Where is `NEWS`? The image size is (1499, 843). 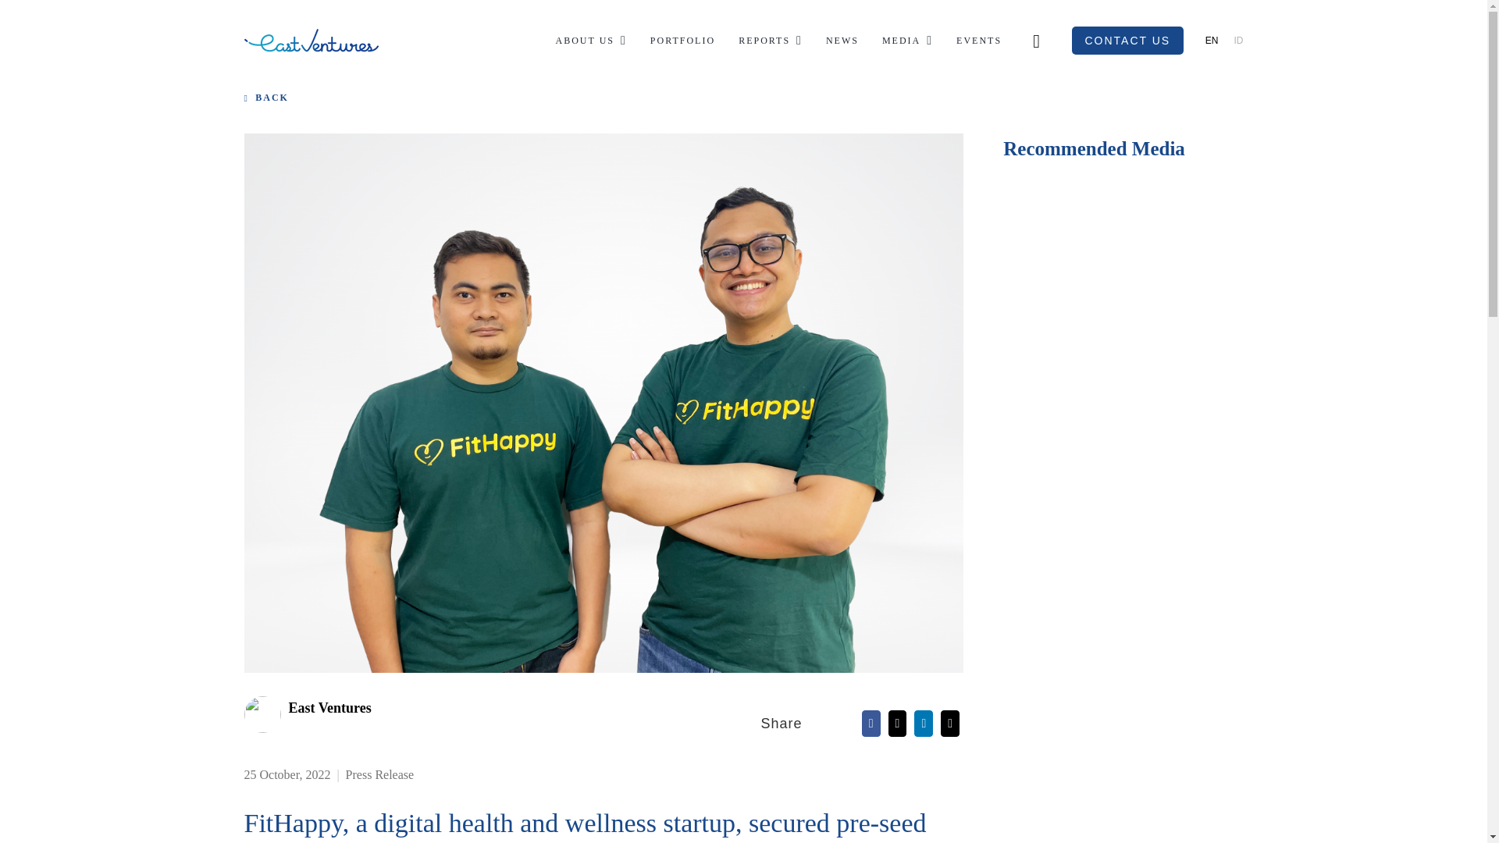 NEWS is located at coordinates (842, 41).